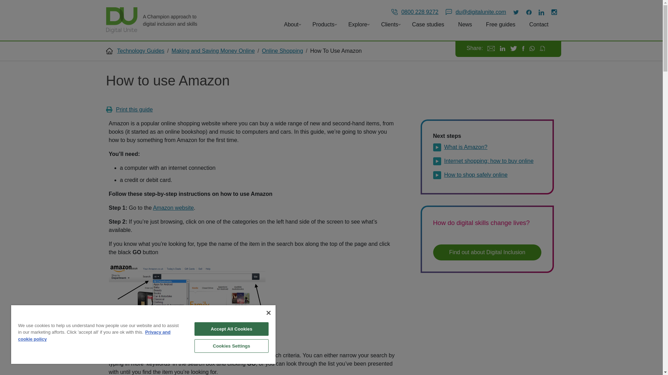  What do you see at coordinates (502, 24) in the screenshot?
I see `Free guides` at bounding box center [502, 24].